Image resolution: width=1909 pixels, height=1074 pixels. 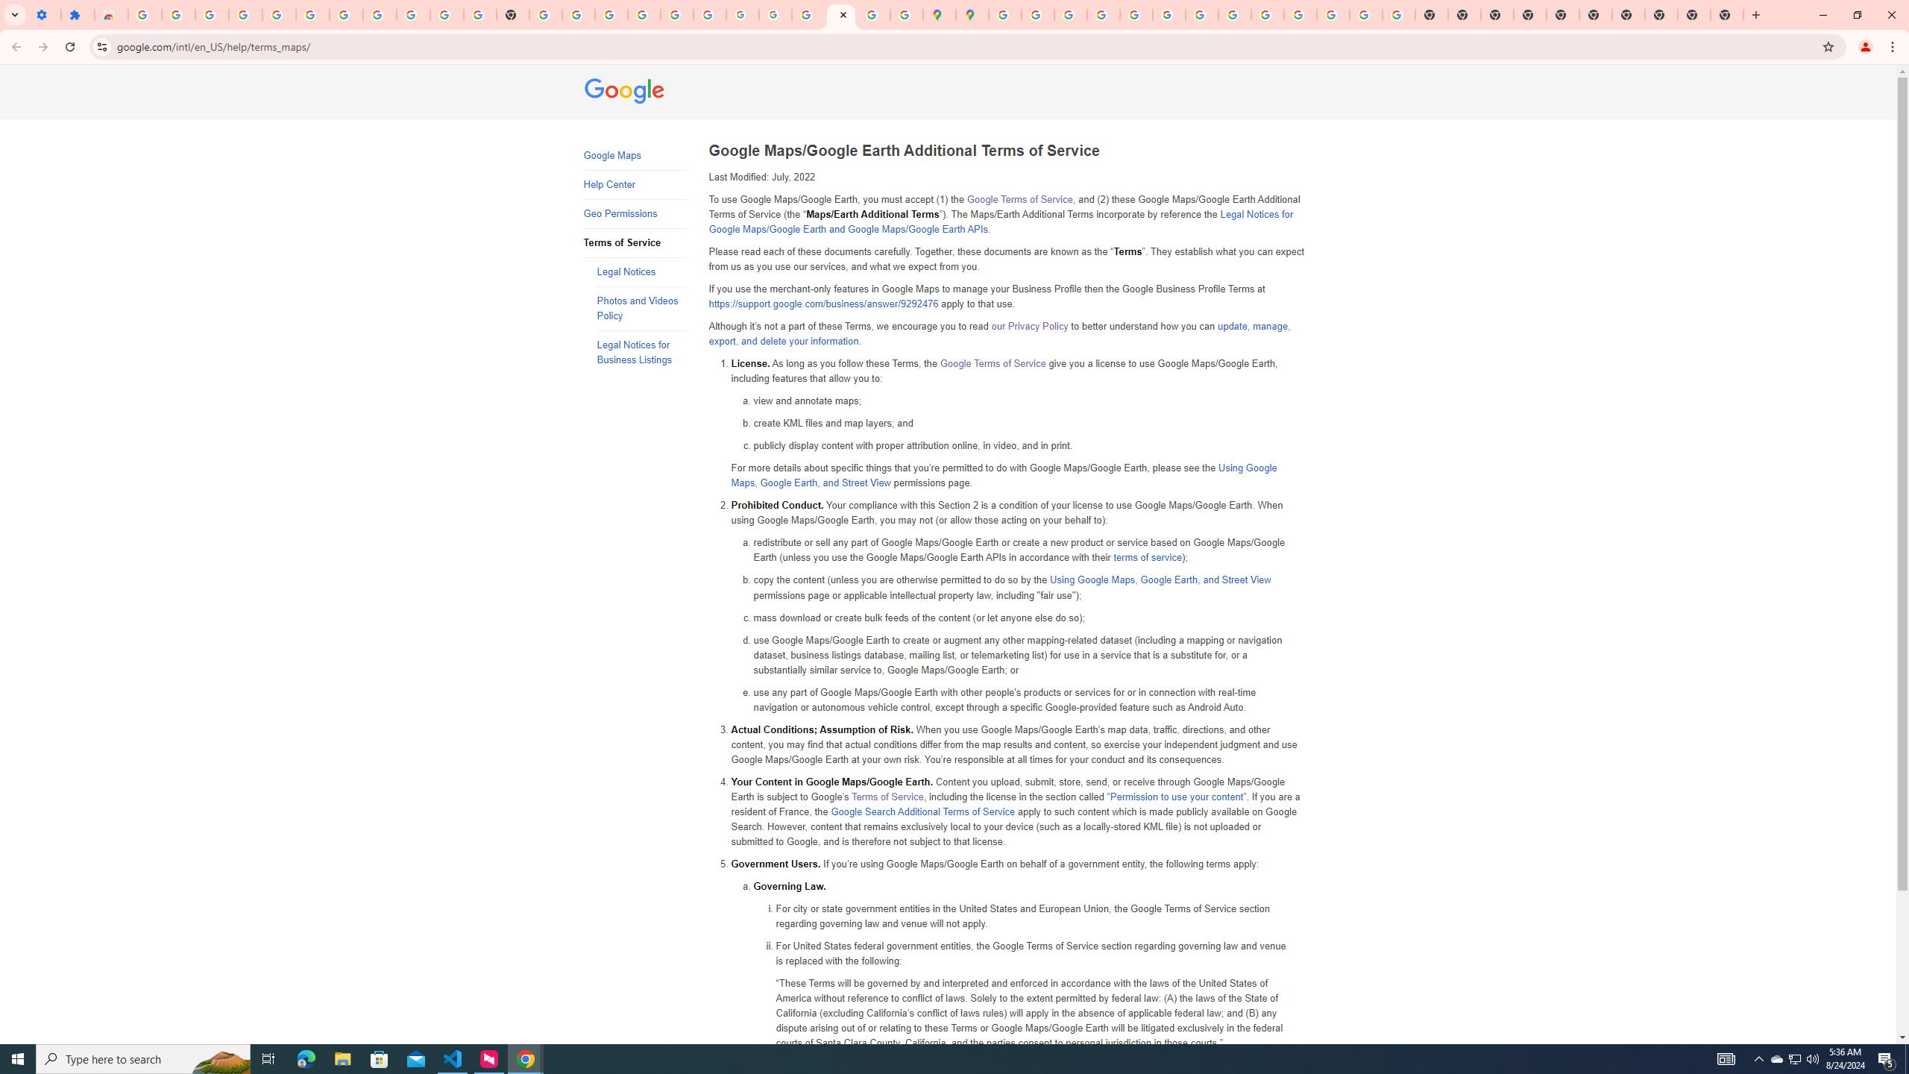 I want to click on System, so click(x=9, y=7).